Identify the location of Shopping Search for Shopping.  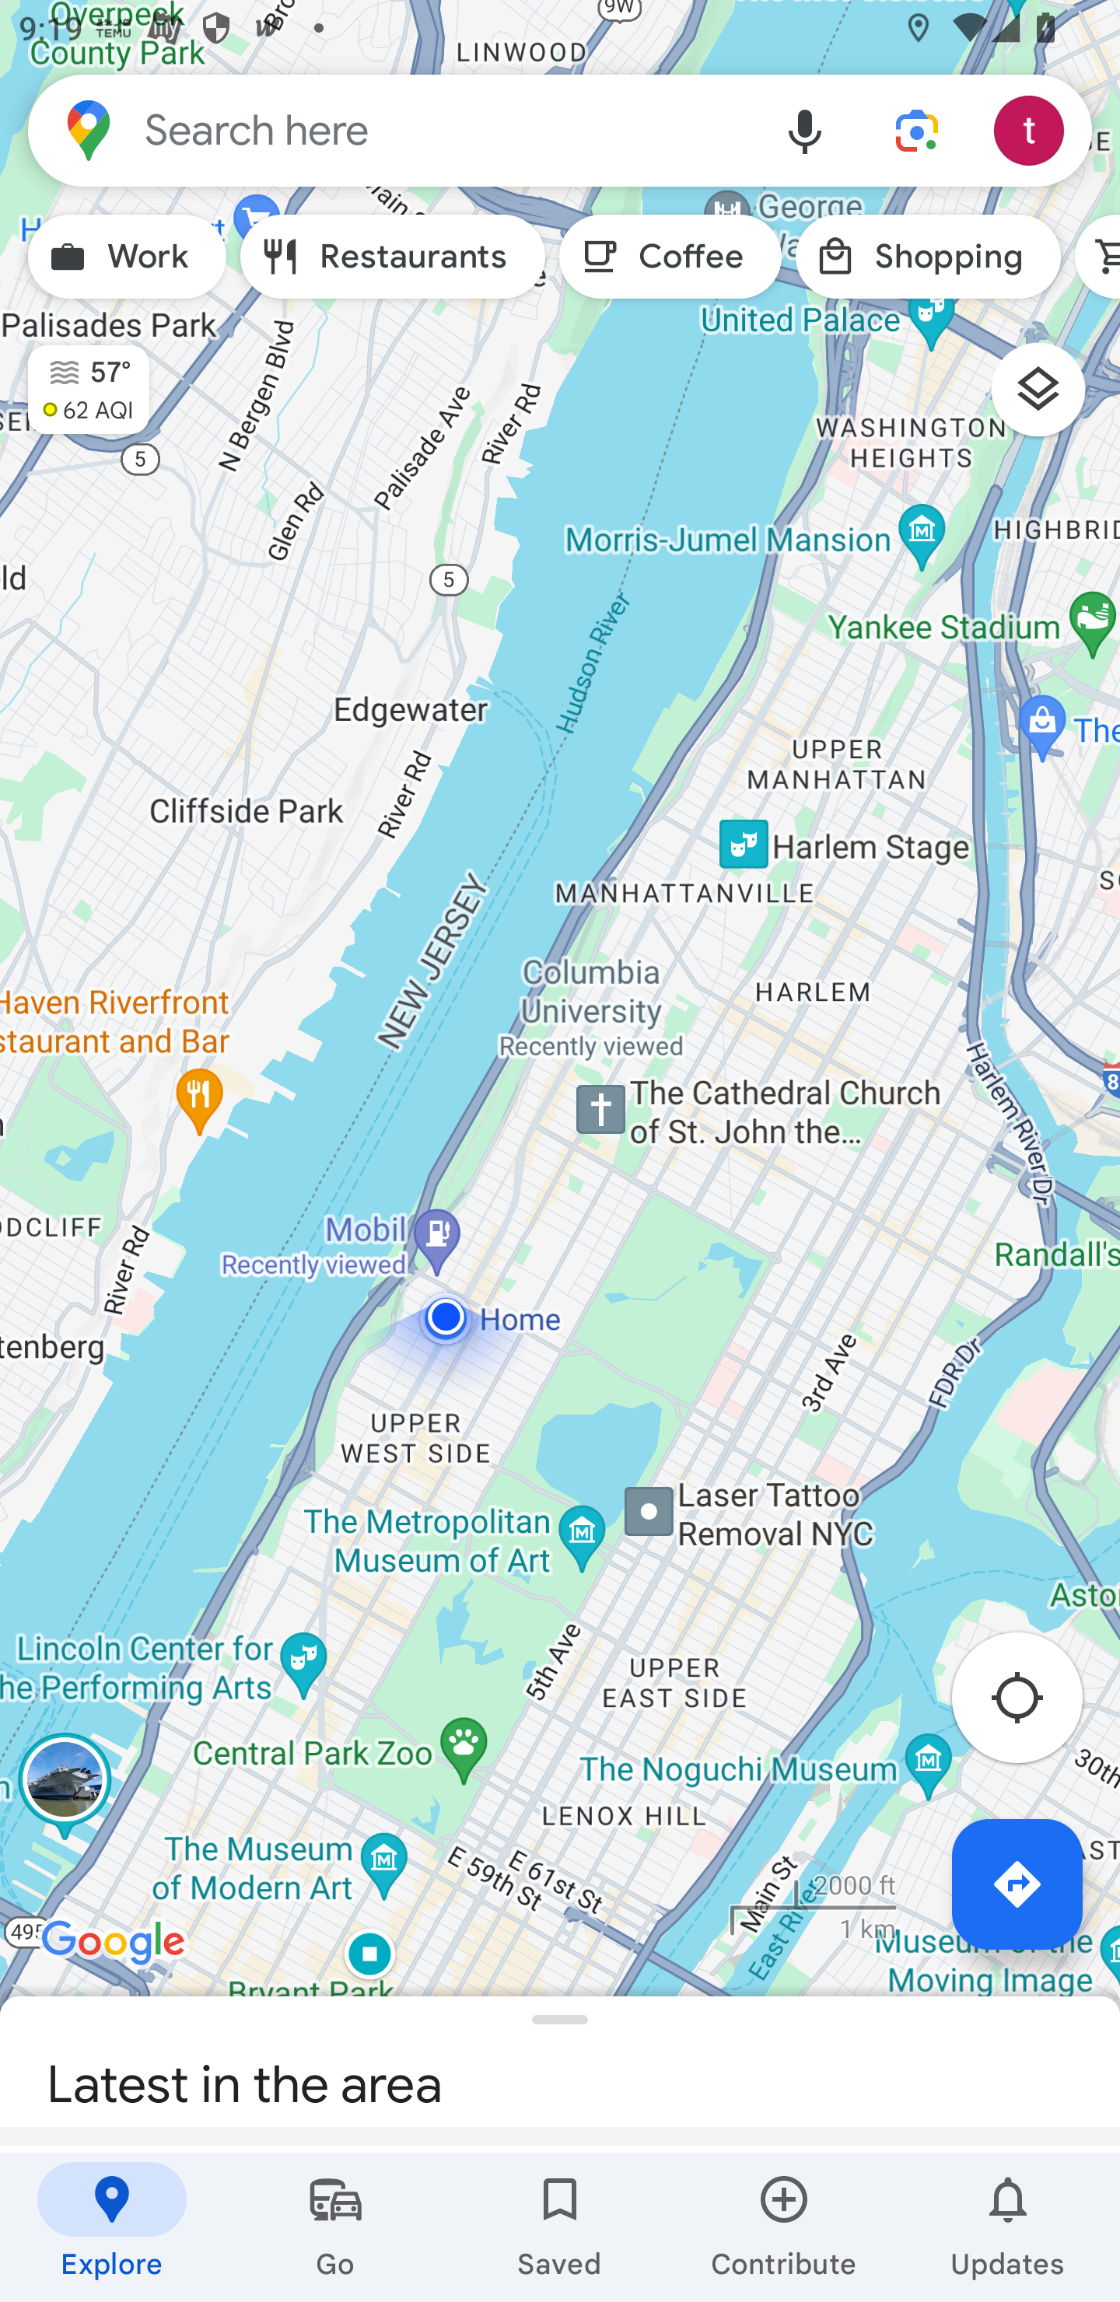
(927, 257).